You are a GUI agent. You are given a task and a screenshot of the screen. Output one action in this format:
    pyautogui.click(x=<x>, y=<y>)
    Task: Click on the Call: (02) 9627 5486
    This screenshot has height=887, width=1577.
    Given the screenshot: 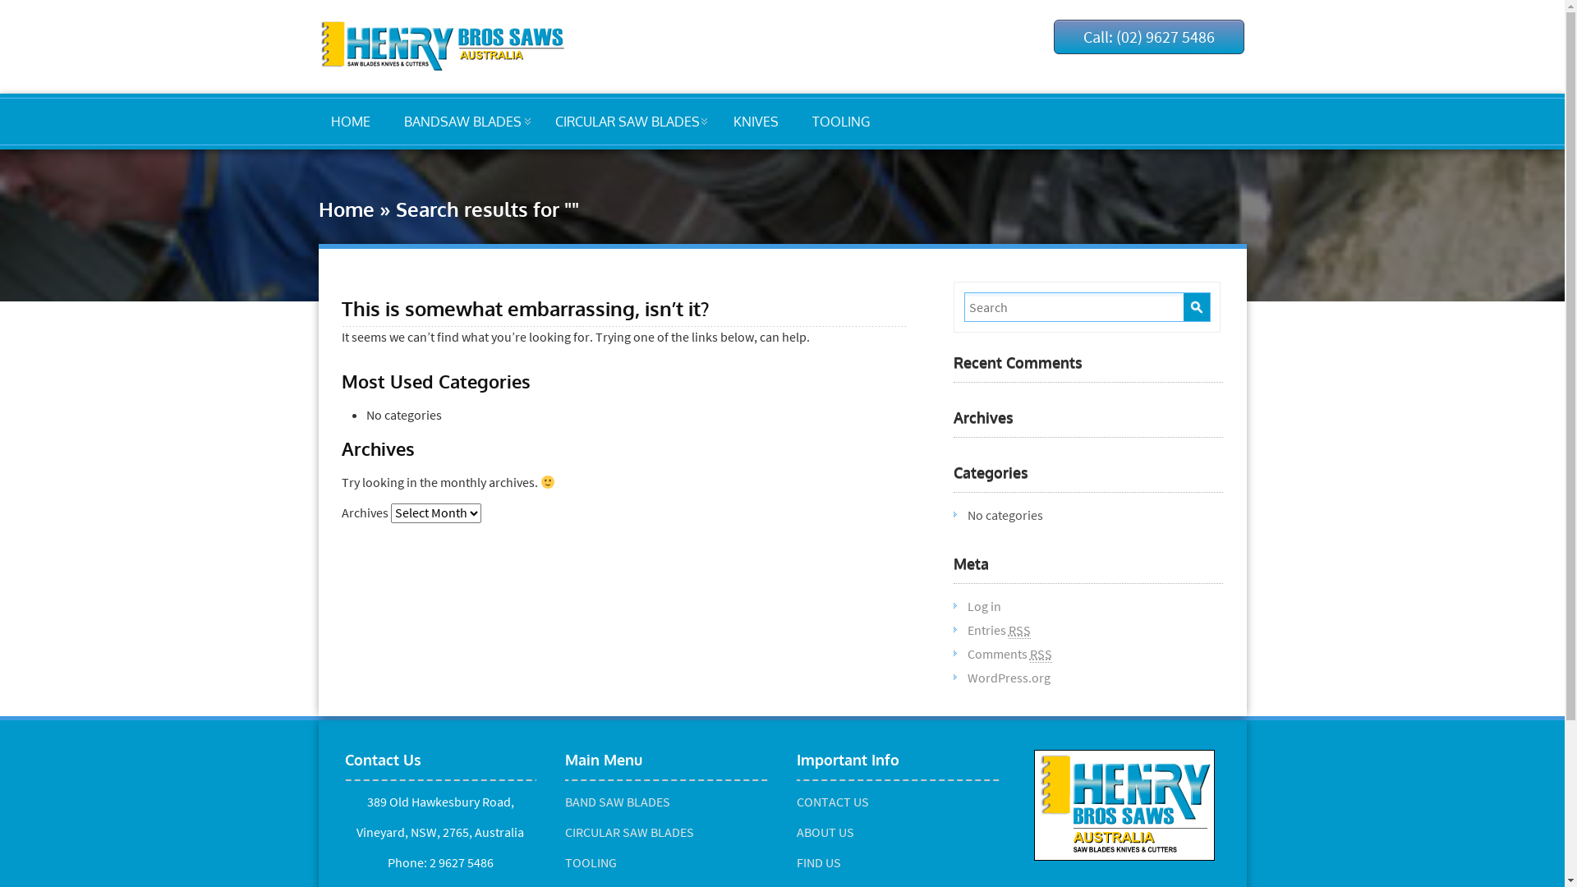 What is the action you would take?
    pyautogui.click(x=1149, y=37)
    